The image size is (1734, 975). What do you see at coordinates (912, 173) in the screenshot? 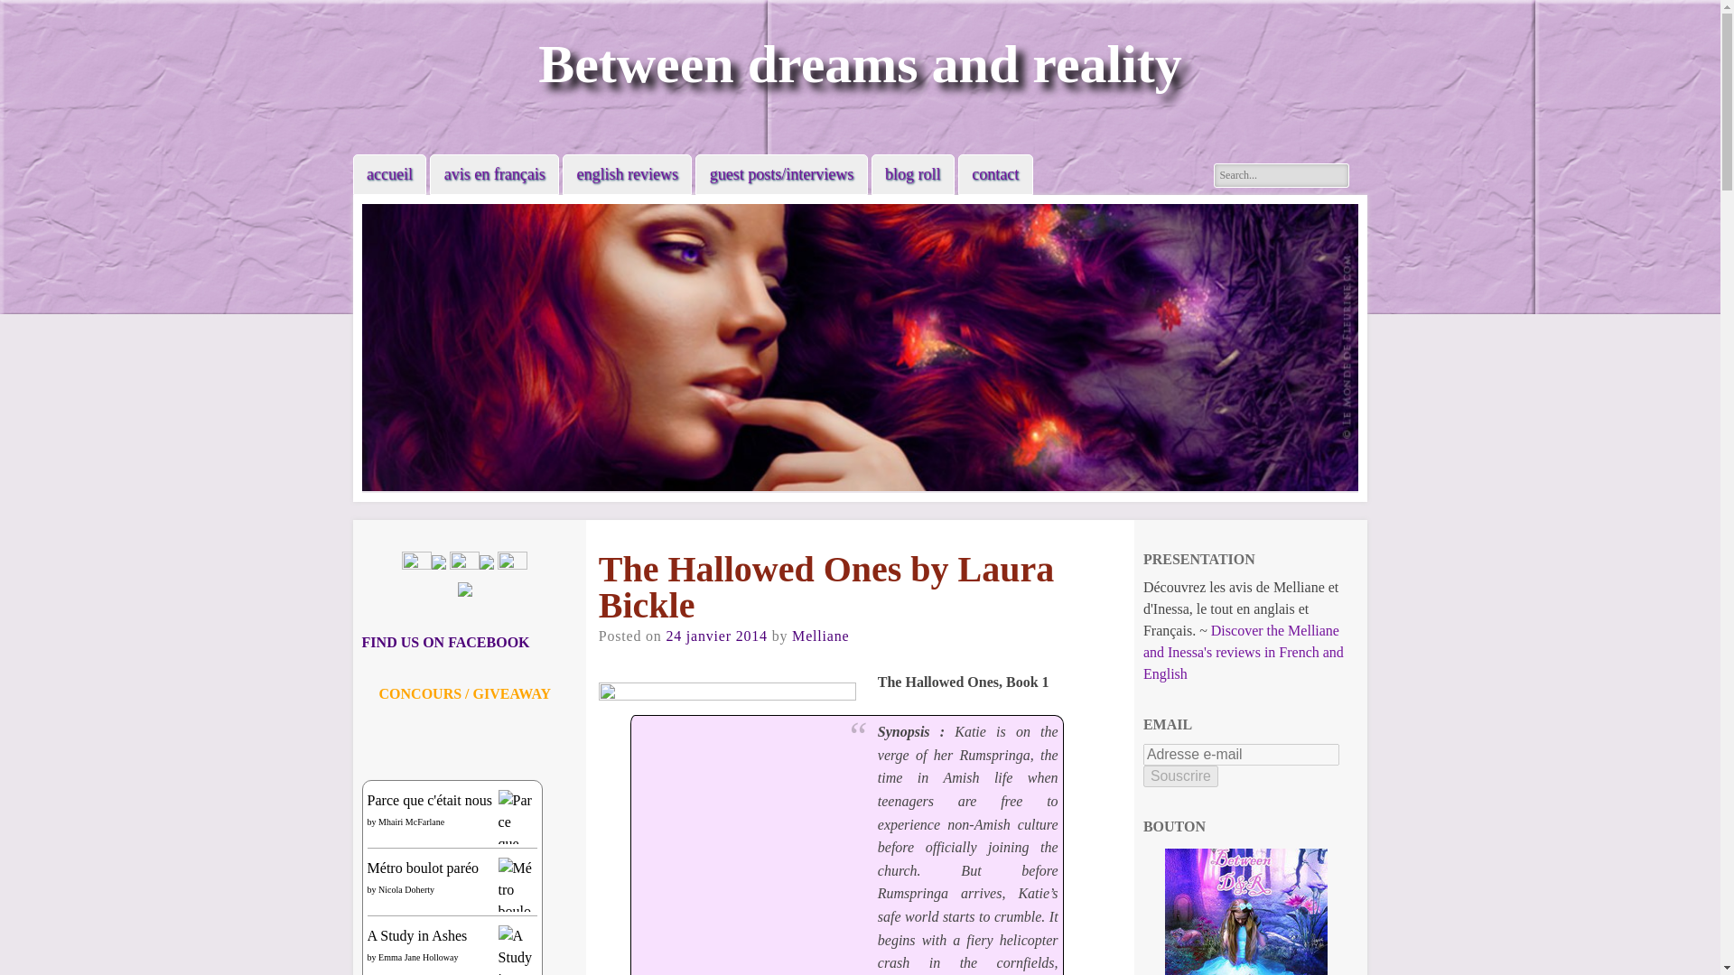
I see `blog roll` at bounding box center [912, 173].